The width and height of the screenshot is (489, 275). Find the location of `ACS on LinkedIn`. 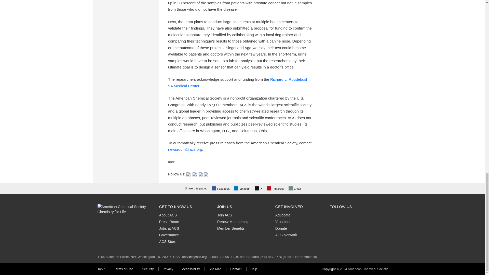

ACS on LinkedIn is located at coordinates (201, 174).